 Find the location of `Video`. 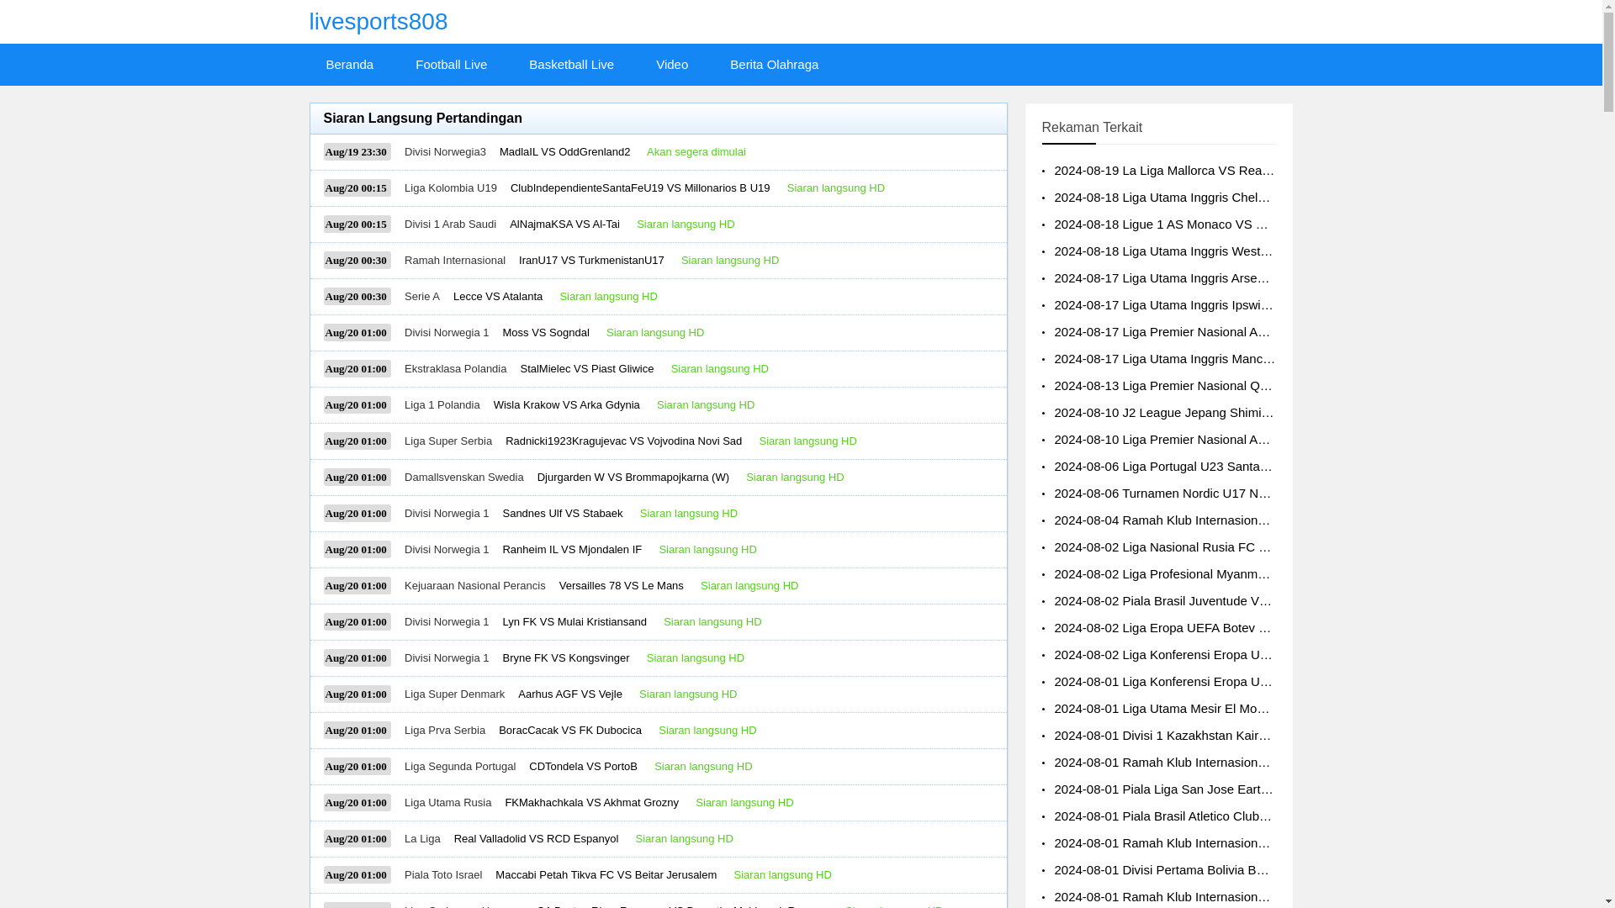

Video is located at coordinates (671, 64).